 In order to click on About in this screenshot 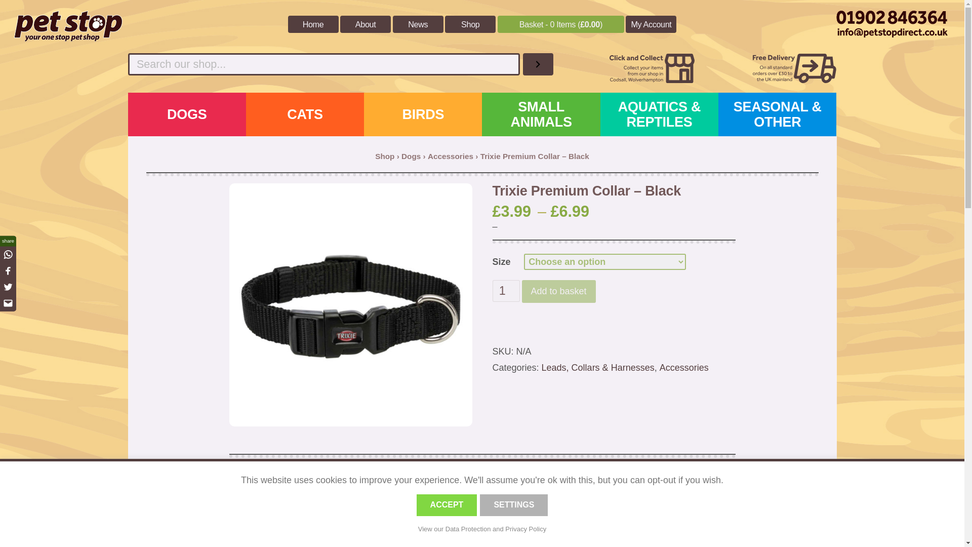, I will do `click(366, 24)`.